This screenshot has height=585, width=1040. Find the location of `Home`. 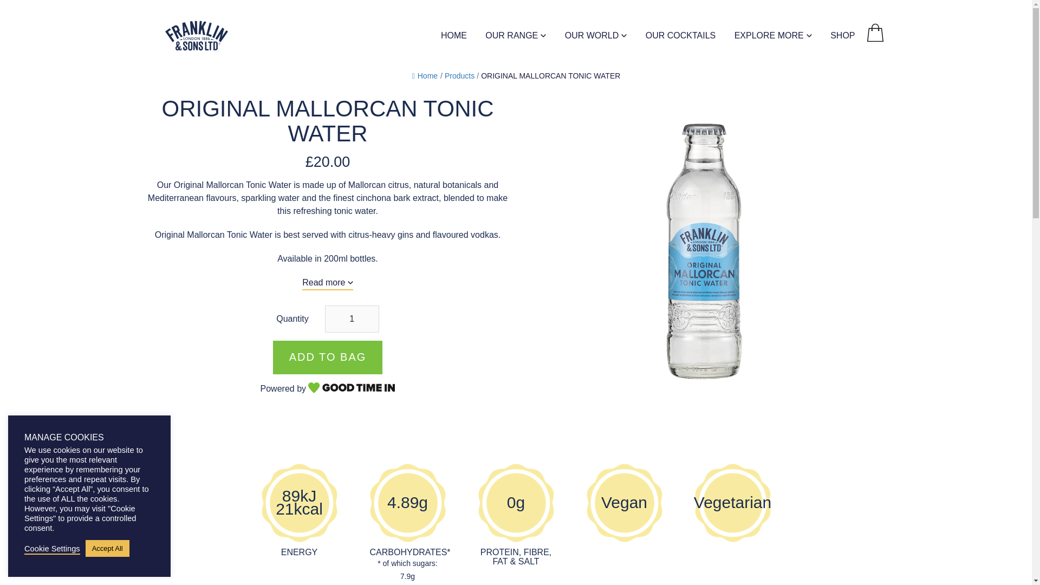

Home is located at coordinates (425, 75).